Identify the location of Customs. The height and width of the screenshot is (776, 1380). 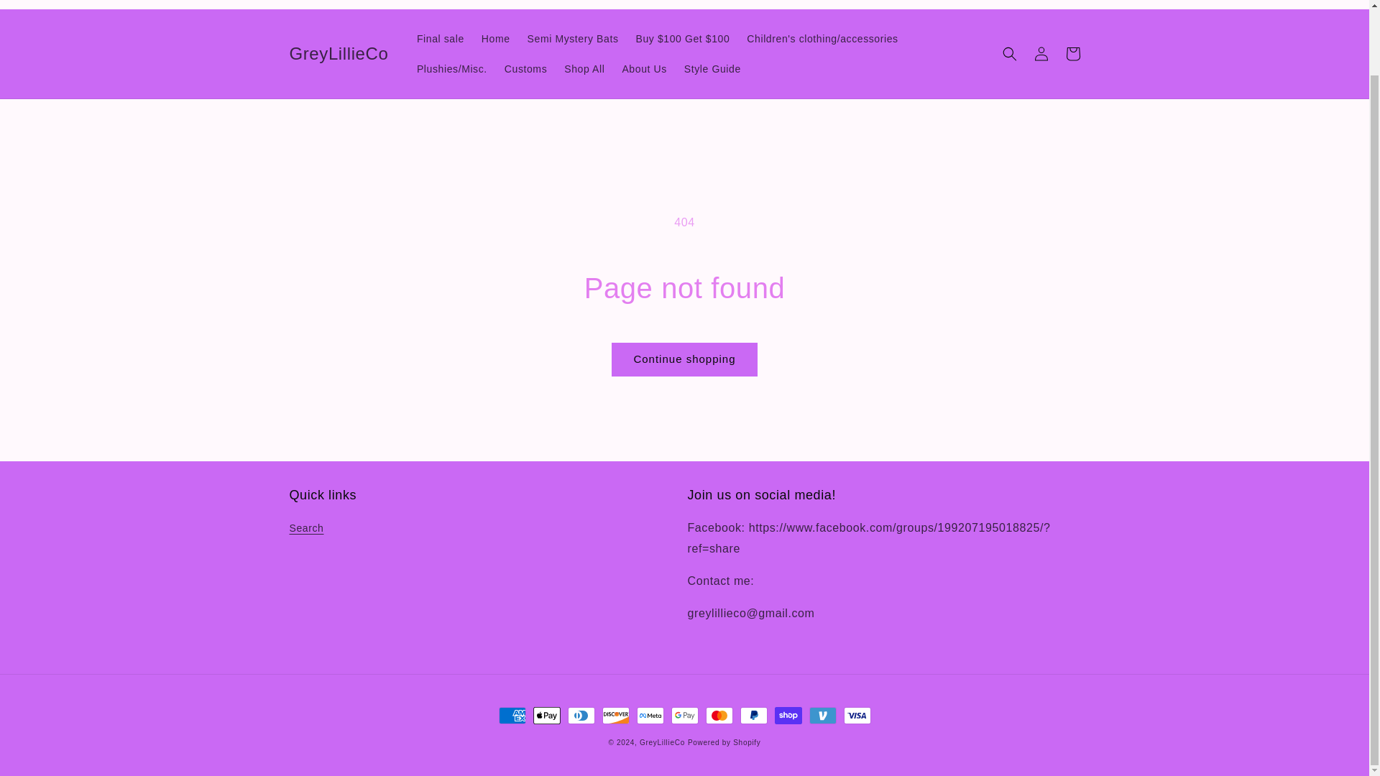
(525, 68).